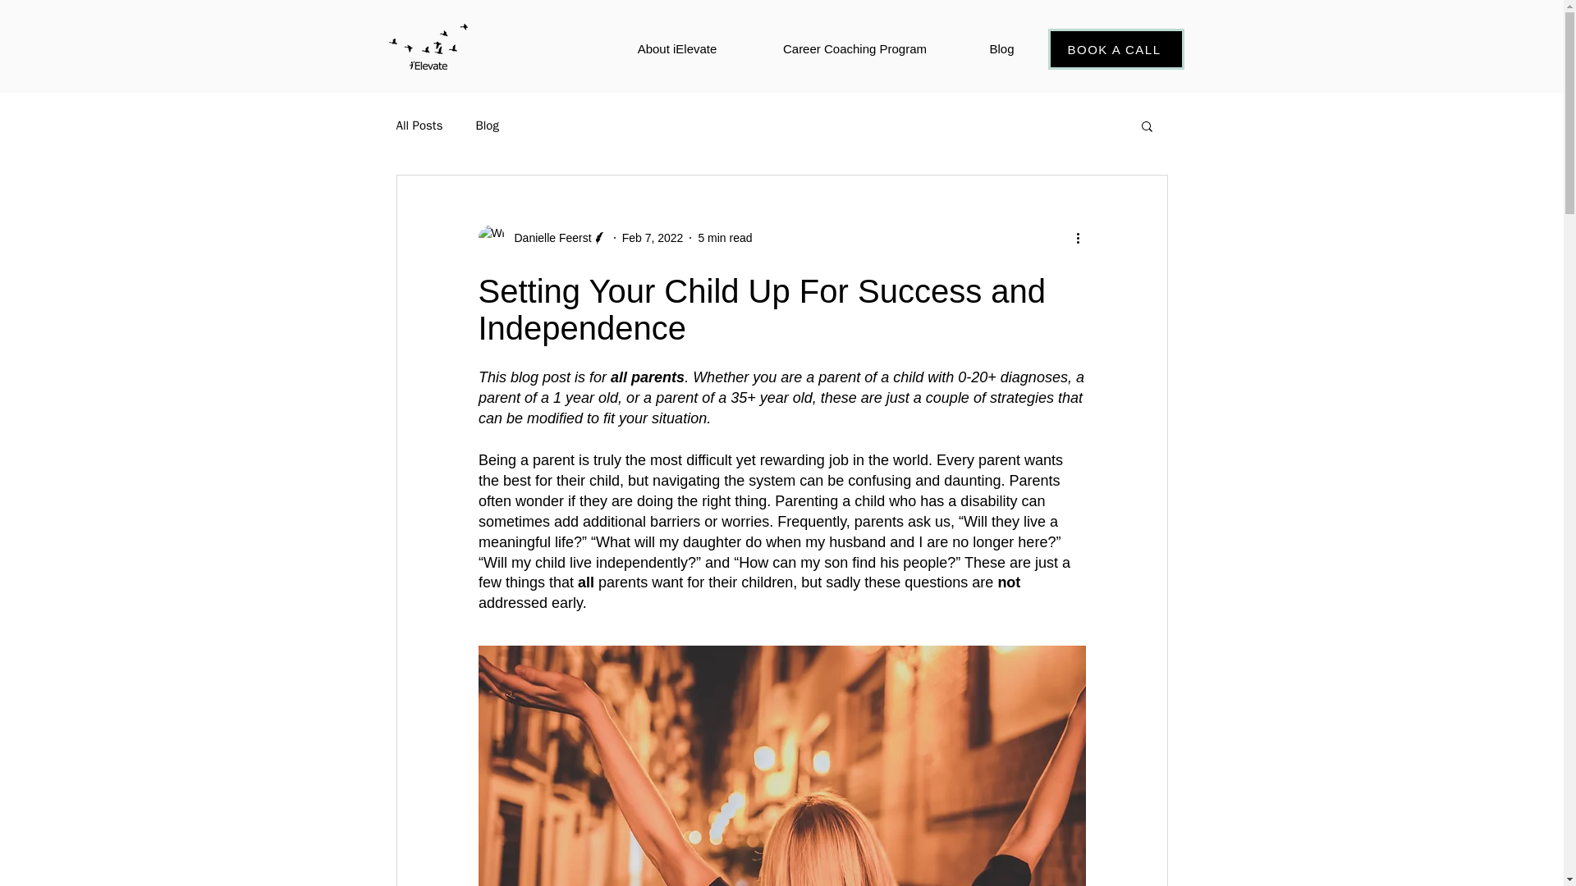  I want to click on Danielle Feerst, so click(547, 238).